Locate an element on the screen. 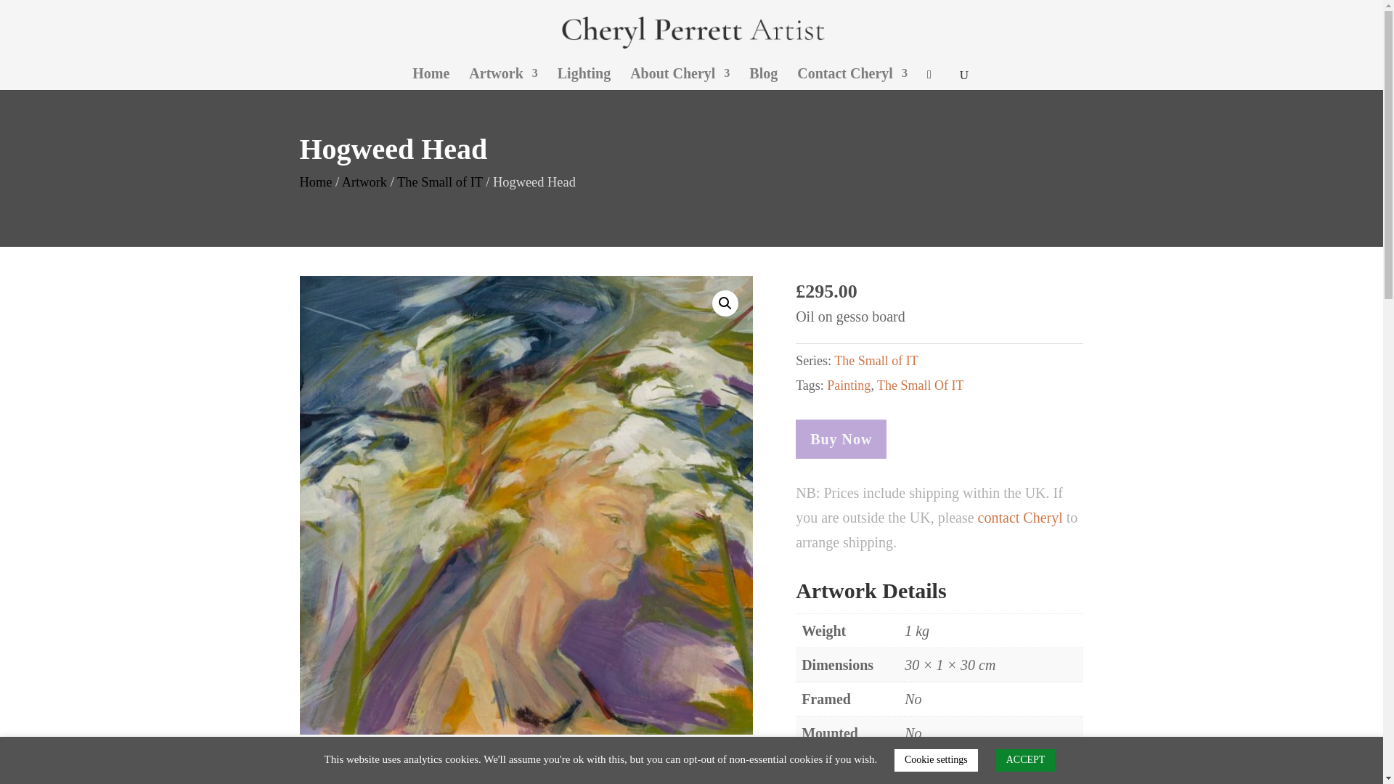  Lighting is located at coordinates (584, 78).